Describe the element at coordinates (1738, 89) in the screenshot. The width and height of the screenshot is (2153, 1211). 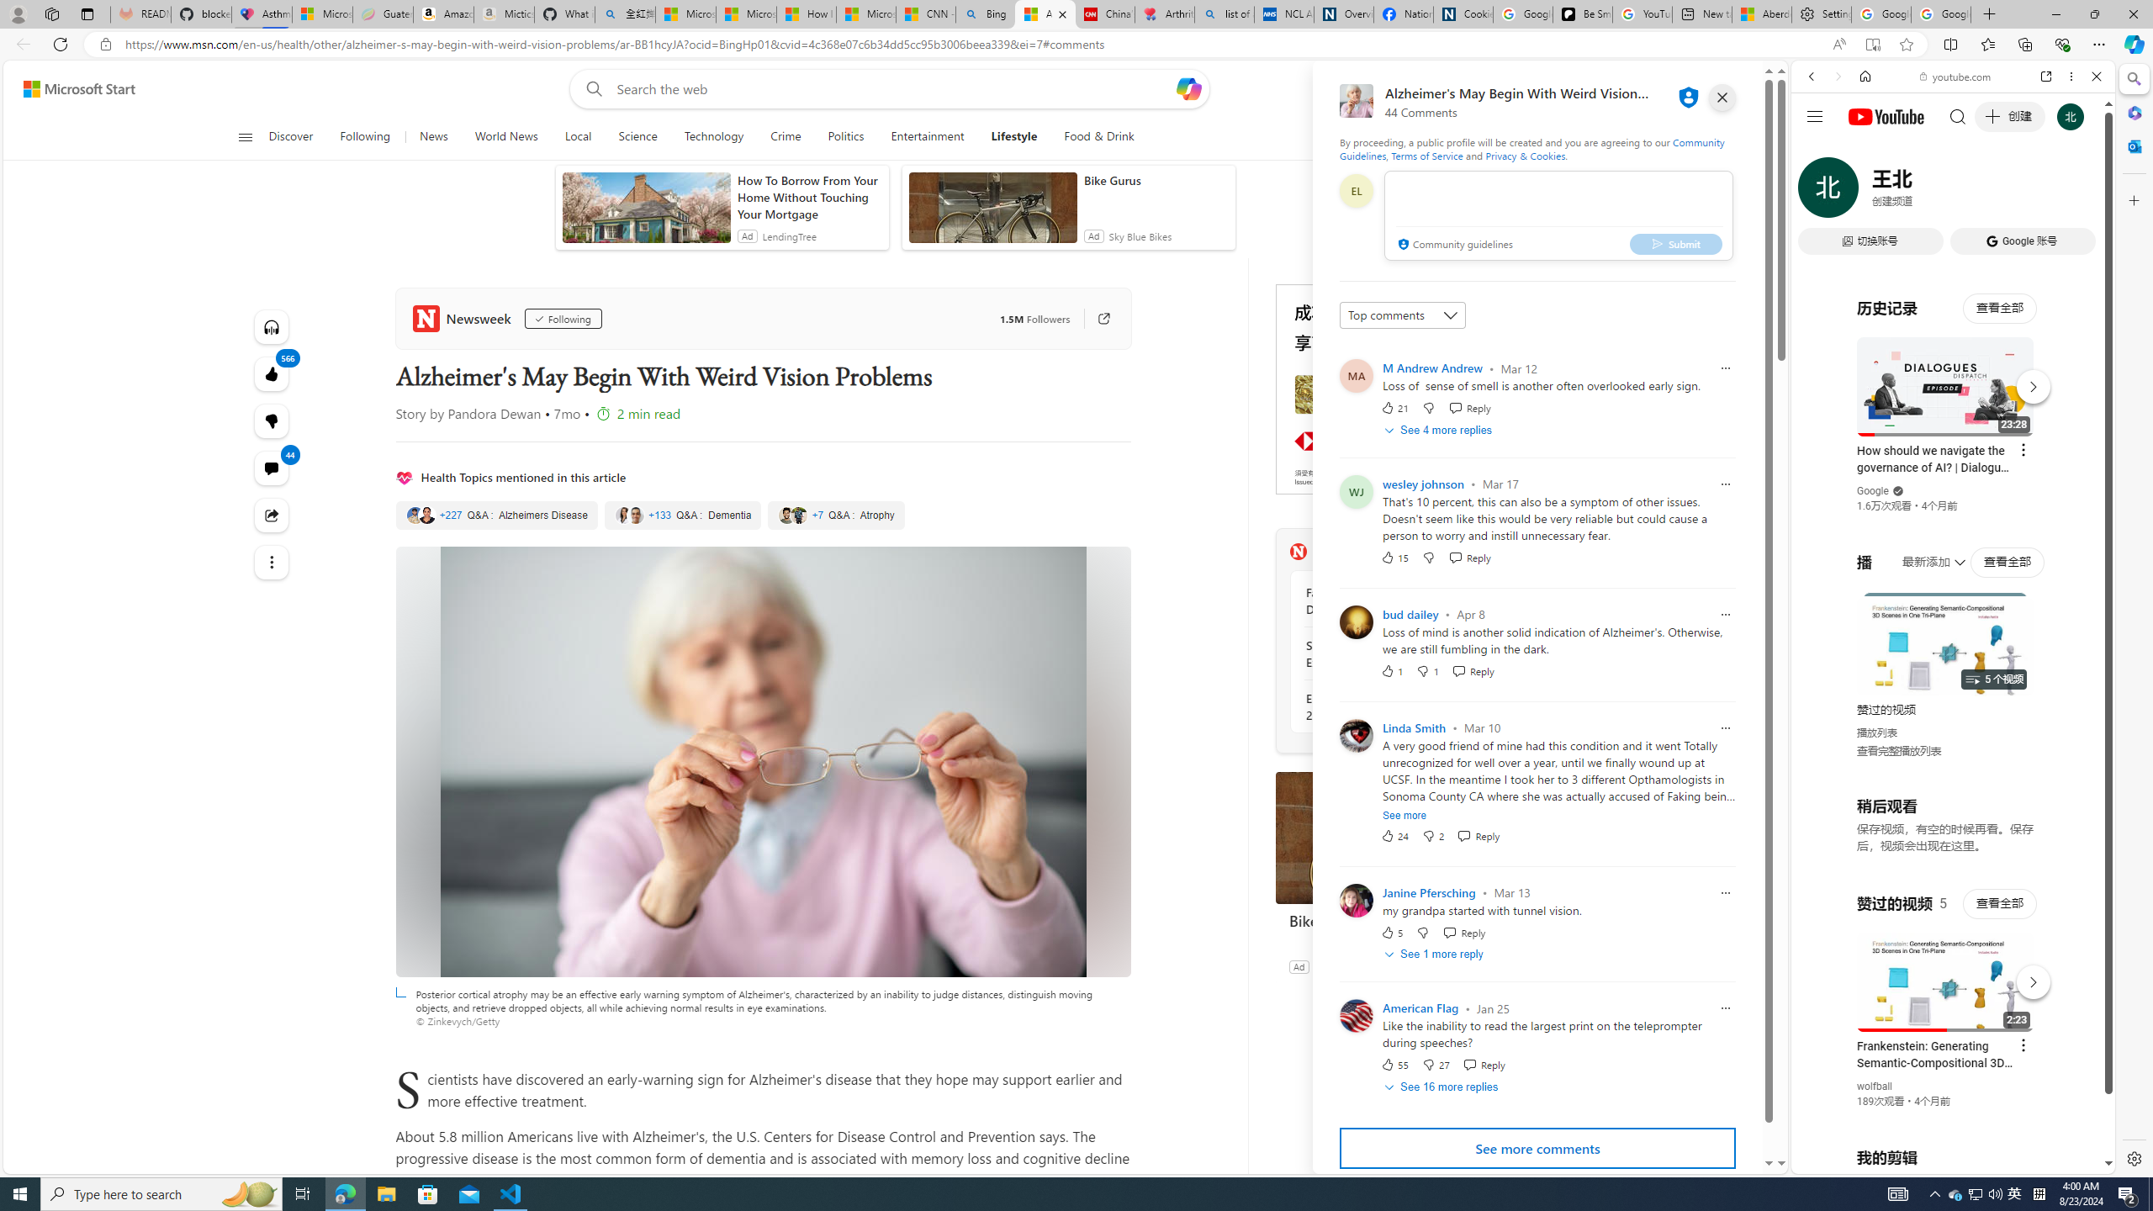
I see `Open settings` at that location.